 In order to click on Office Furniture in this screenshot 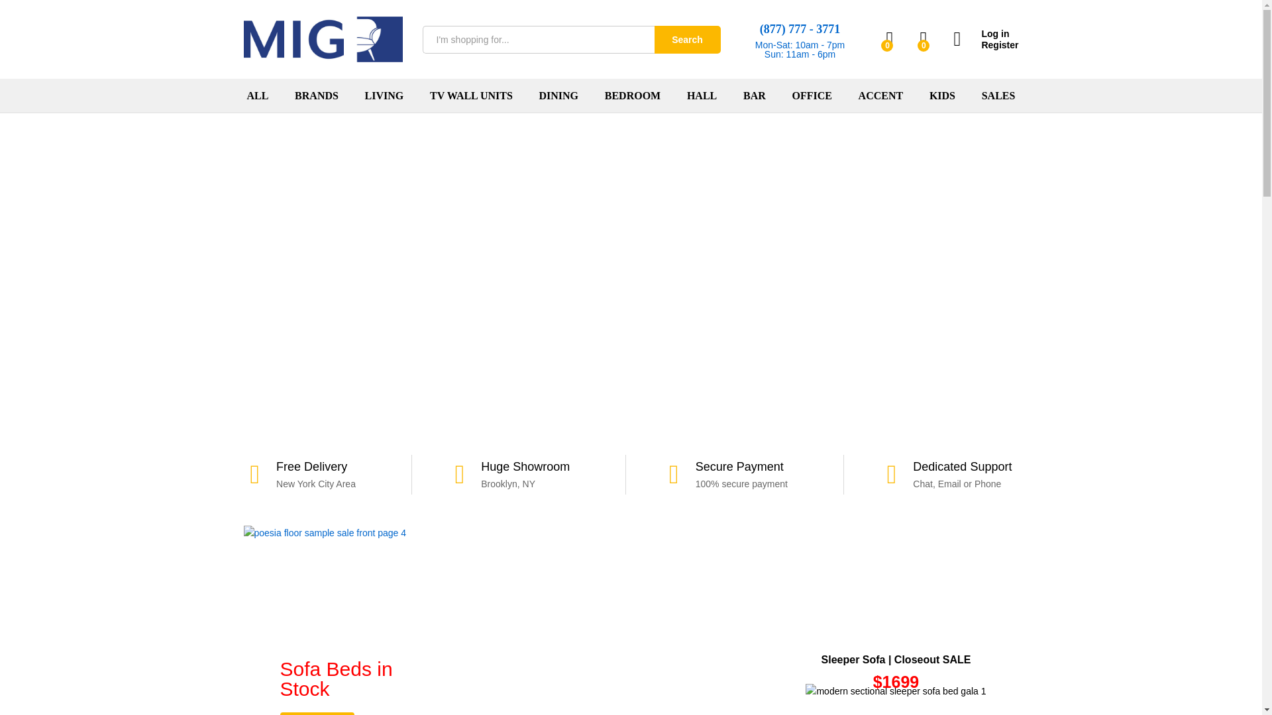, I will do `click(811, 96)`.